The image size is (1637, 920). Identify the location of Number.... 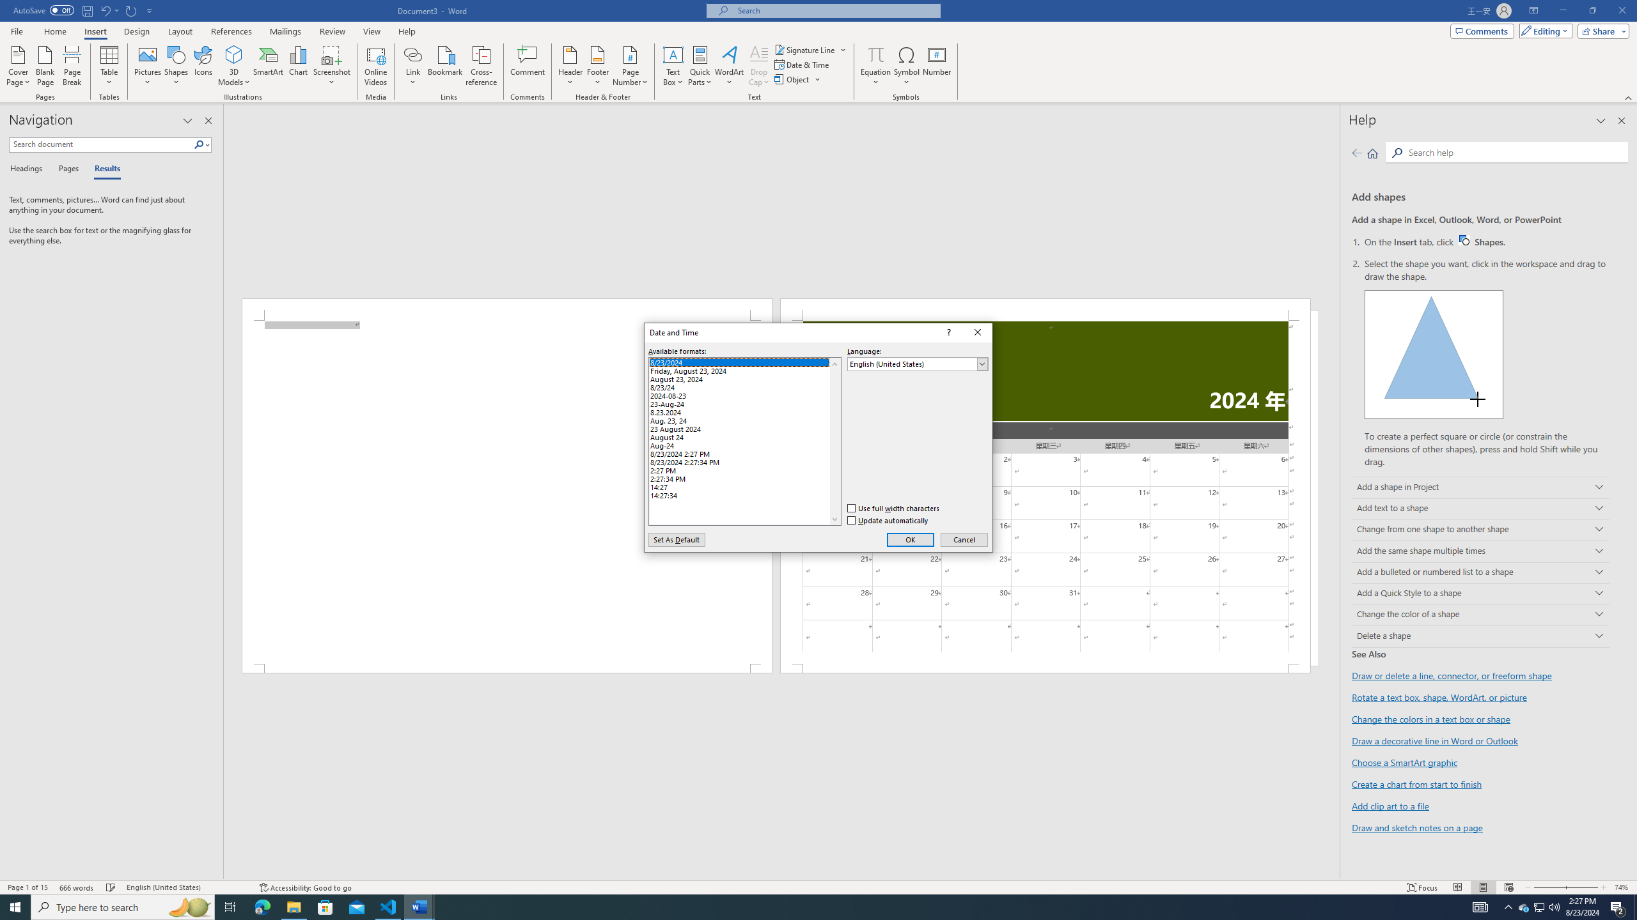
(937, 66).